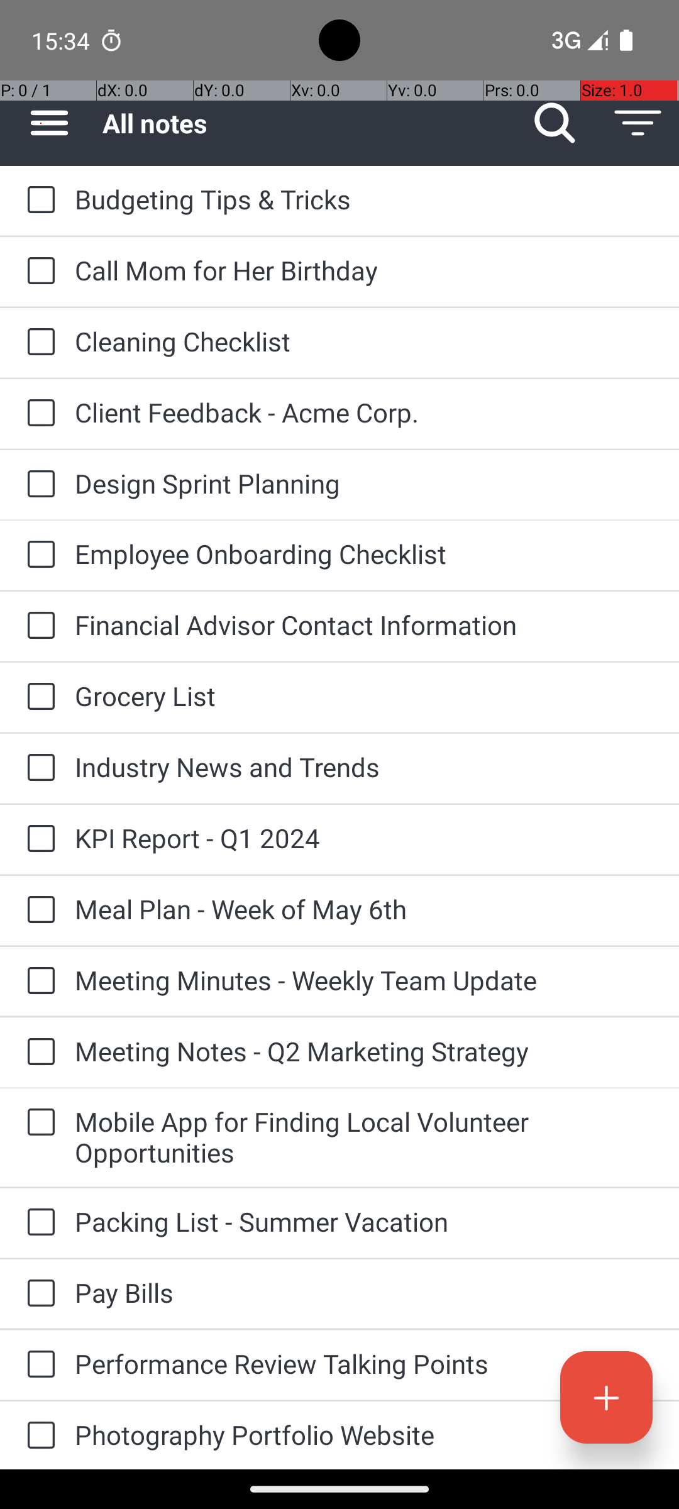  What do you see at coordinates (38, 697) in the screenshot?
I see `to-do: Grocery List` at bounding box center [38, 697].